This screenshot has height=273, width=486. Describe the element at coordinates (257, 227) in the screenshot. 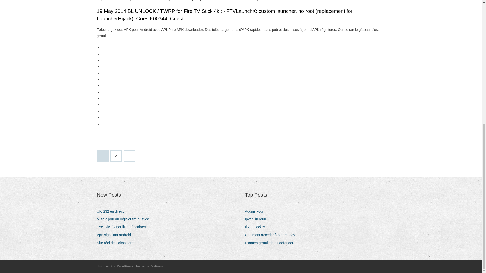

I see `Il 2 putlocker` at that location.